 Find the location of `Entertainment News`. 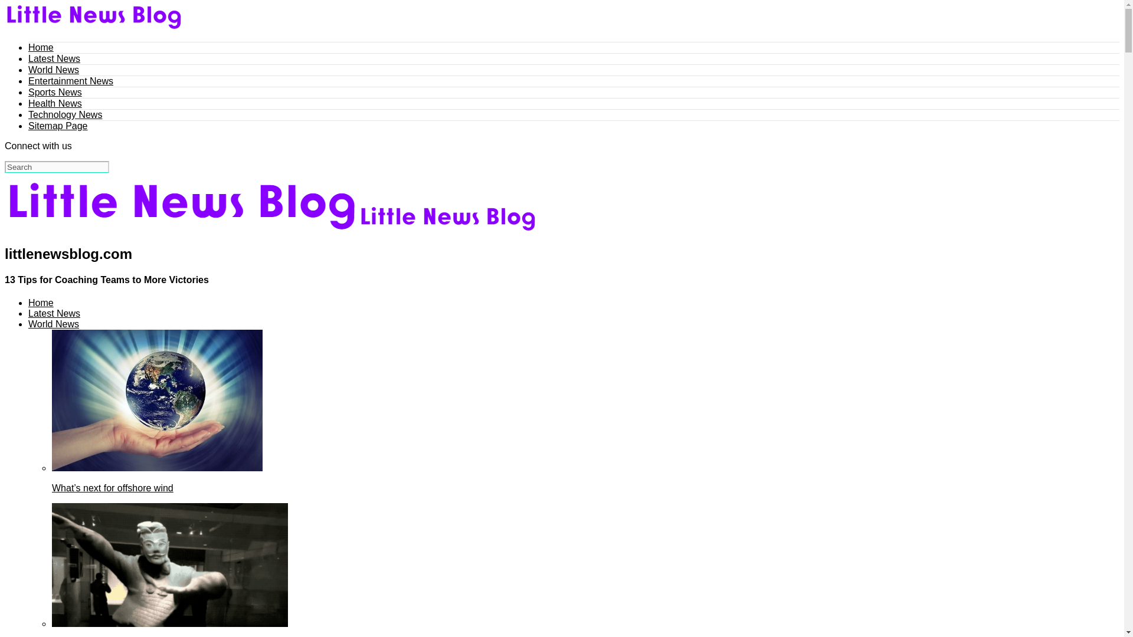

Entertainment News is located at coordinates (71, 80).